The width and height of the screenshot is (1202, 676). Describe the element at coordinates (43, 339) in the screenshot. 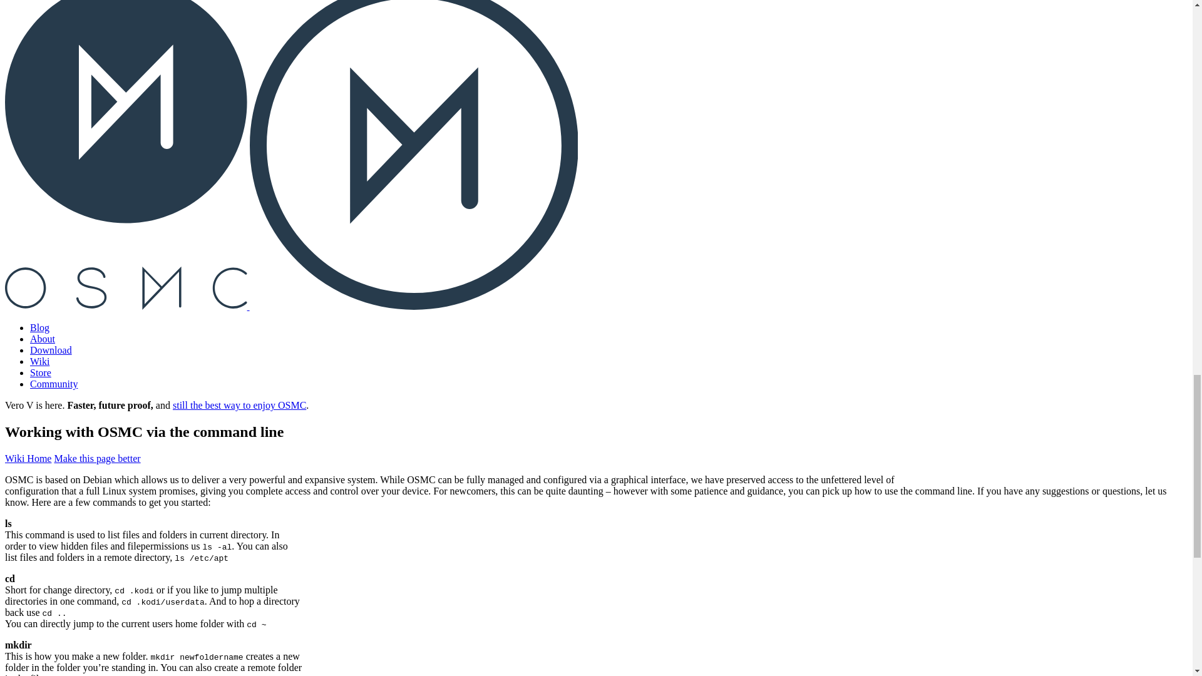

I see `About` at that location.